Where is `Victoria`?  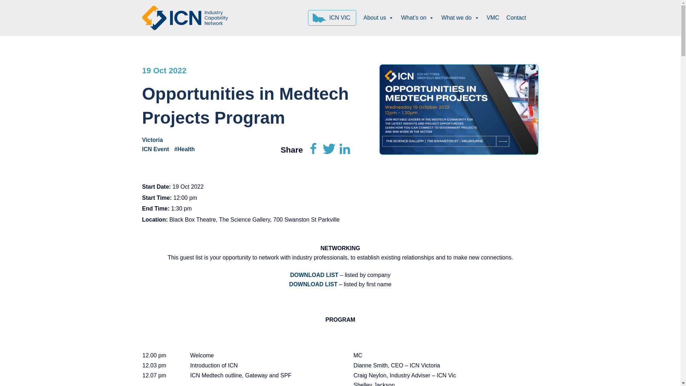 Victoria is located at coordinates (154, 140).